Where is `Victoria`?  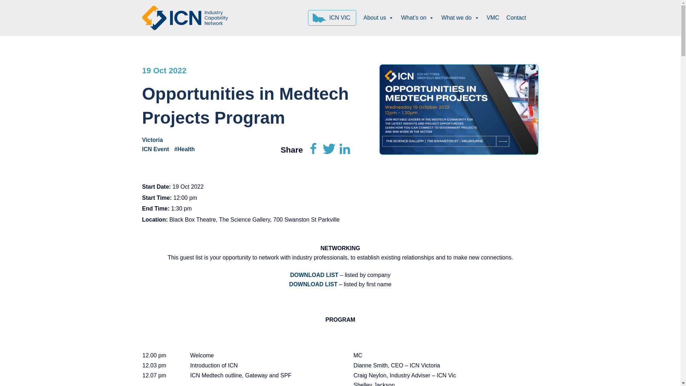 Victoria is located at coordinates (154, 140).